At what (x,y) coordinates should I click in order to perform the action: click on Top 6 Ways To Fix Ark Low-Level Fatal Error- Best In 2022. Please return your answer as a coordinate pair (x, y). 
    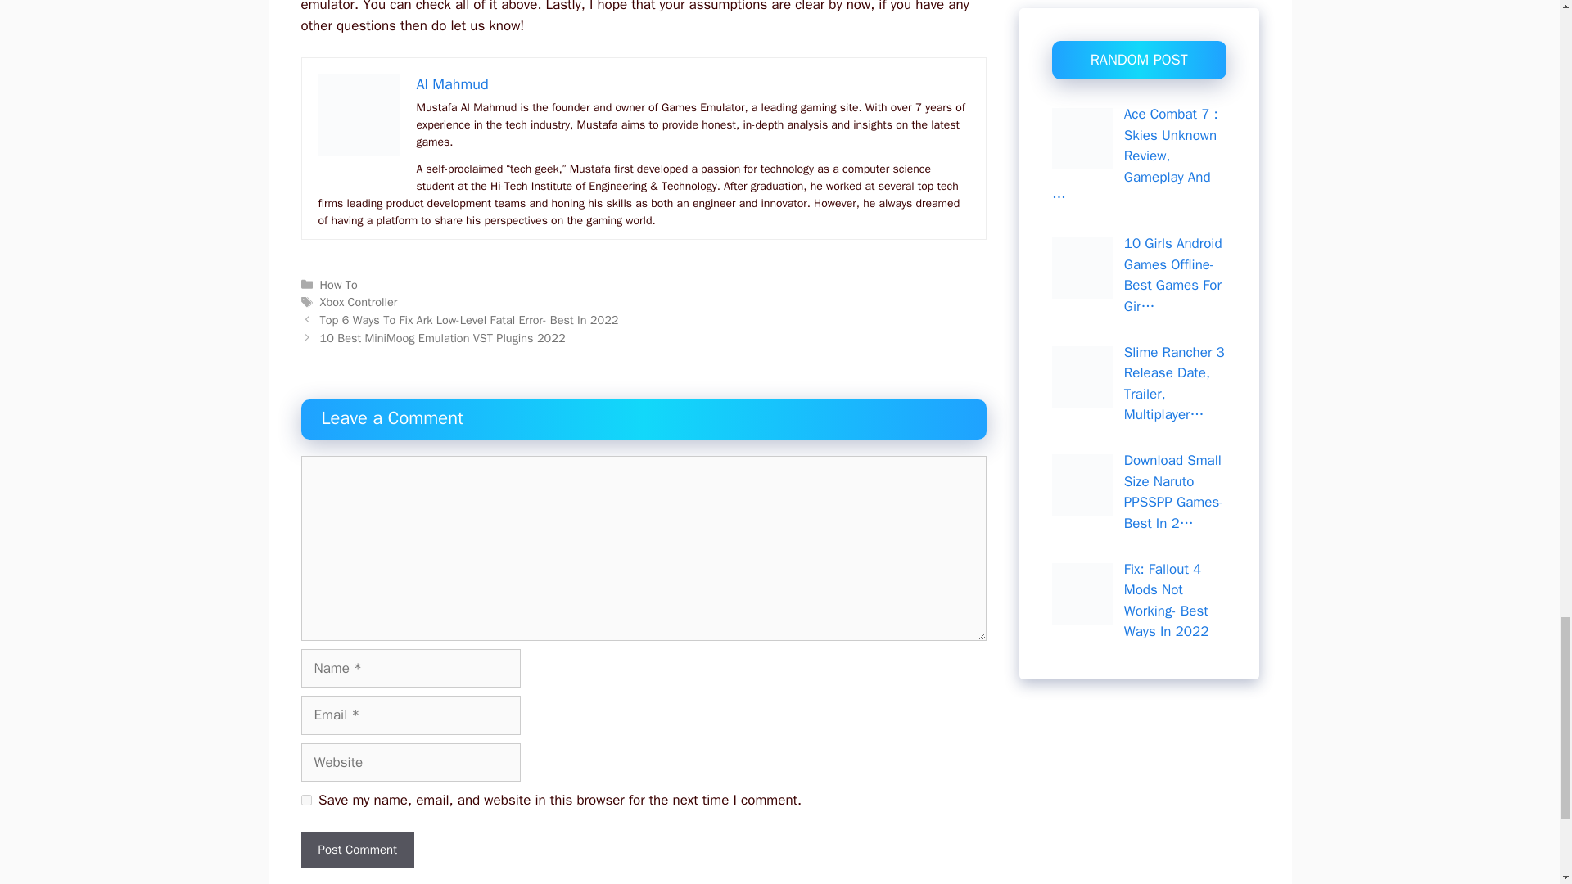
    Looking at the image, I should click on (470, 319).